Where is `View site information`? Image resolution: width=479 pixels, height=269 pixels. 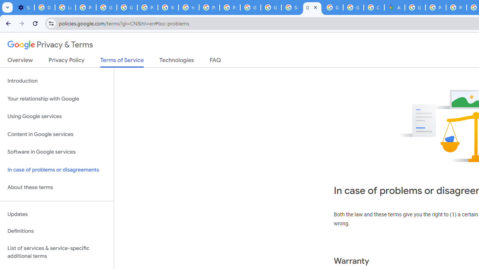
View site information is located at coordinates (51, 23).